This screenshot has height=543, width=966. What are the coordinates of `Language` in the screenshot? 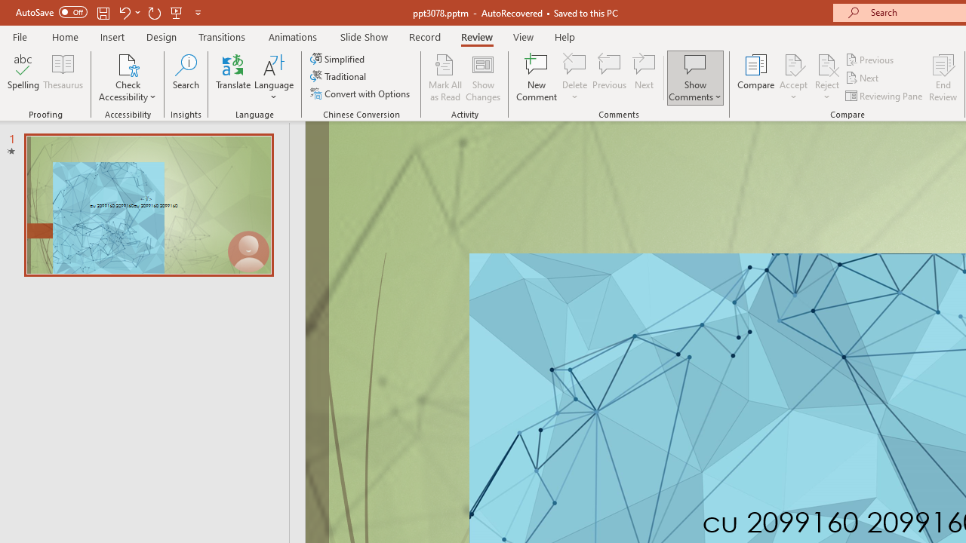 It's located at (274, 77).